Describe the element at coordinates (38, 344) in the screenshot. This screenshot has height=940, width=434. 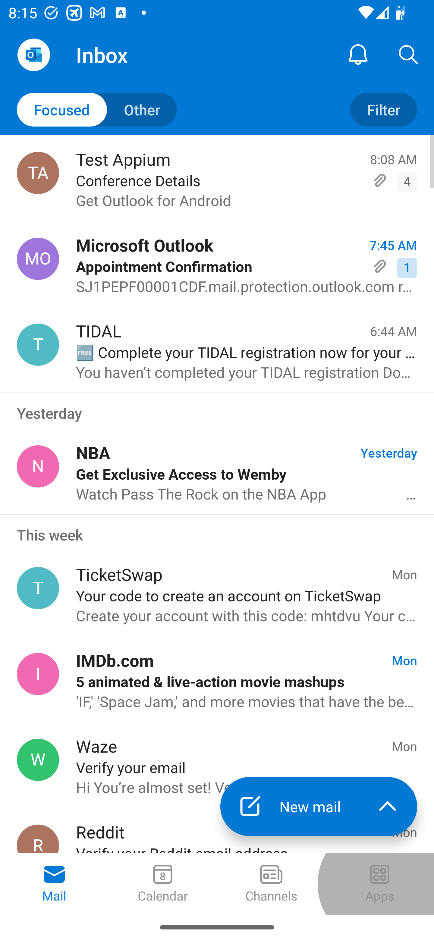
I see `TIDAL, hello@email.tidal.com` at that location.